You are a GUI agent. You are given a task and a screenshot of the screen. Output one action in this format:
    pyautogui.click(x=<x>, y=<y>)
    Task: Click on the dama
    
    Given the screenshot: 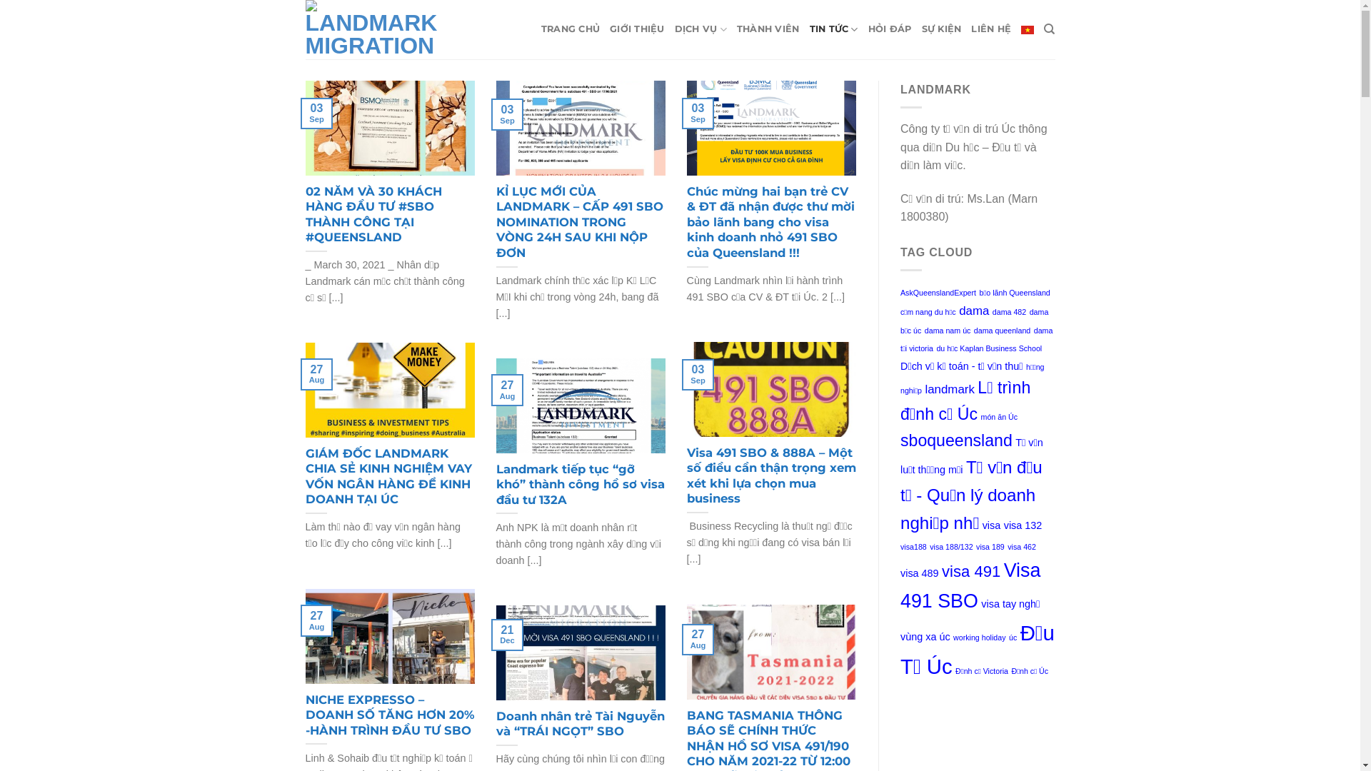 What is the action you would take?
    pyautogui.click(x=974, y=311)
    